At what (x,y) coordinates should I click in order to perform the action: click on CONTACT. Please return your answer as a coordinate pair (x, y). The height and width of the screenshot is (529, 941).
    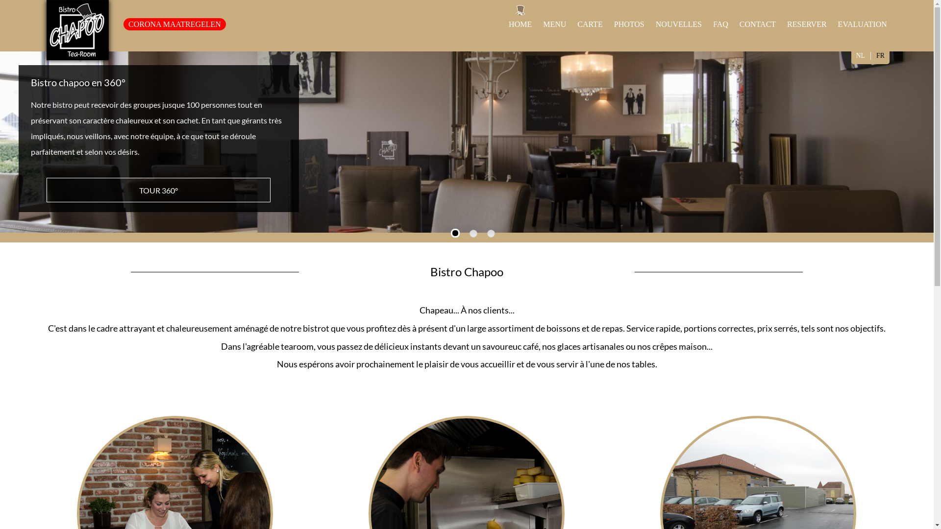
    Looking at the image, I should click on (758, 24).